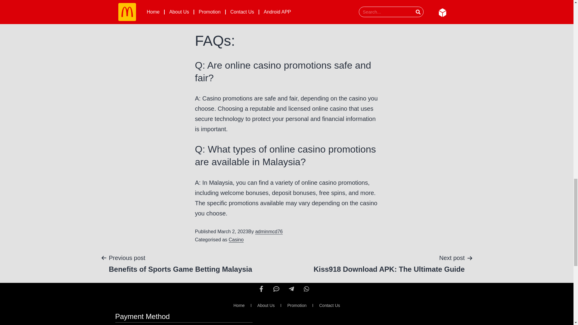  What do you see at coordinates (329, 305) in the screenshot?
I see `Contact Us` at bounding box center [329, 305].